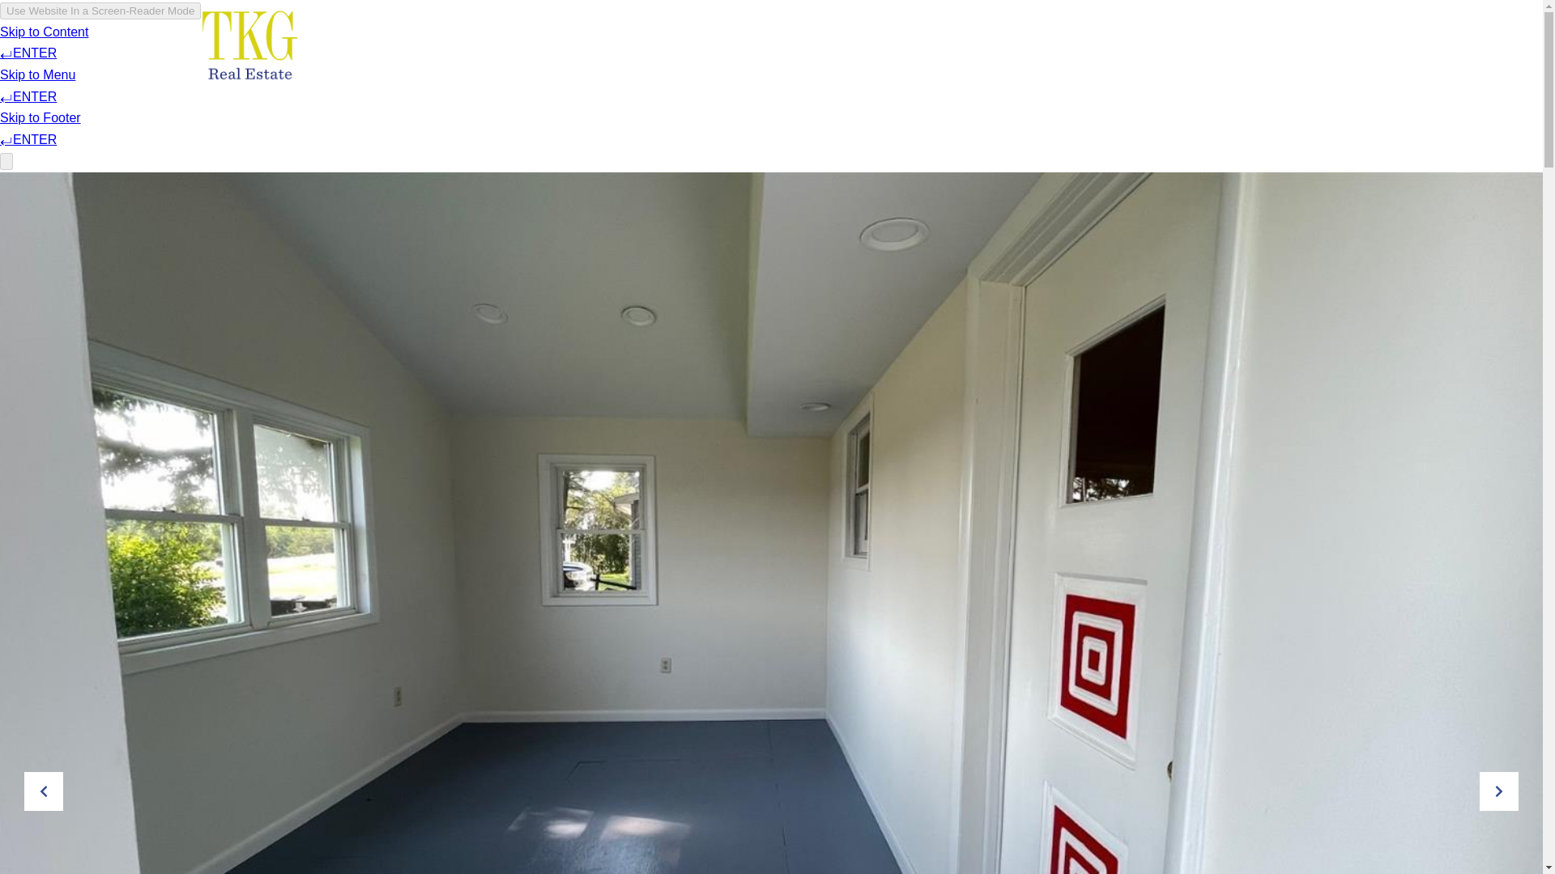 The image size is (1555, 874). I want to click on CONTACT US, so click(1238, 44).